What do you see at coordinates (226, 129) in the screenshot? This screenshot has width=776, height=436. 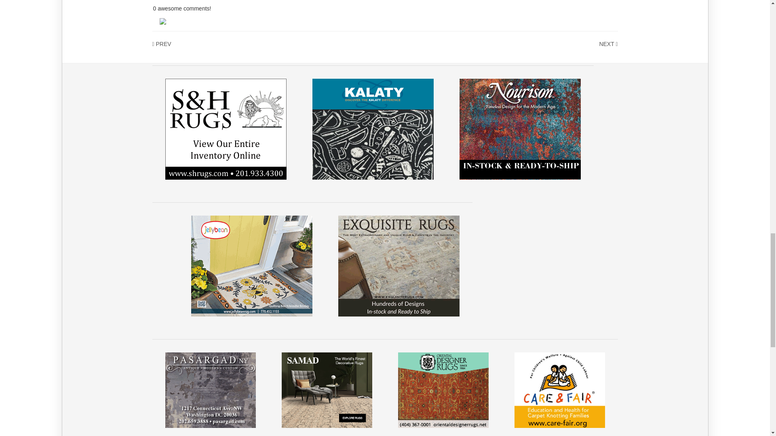 I see `SH Rugs 2023` at bounding box center [226, 129].